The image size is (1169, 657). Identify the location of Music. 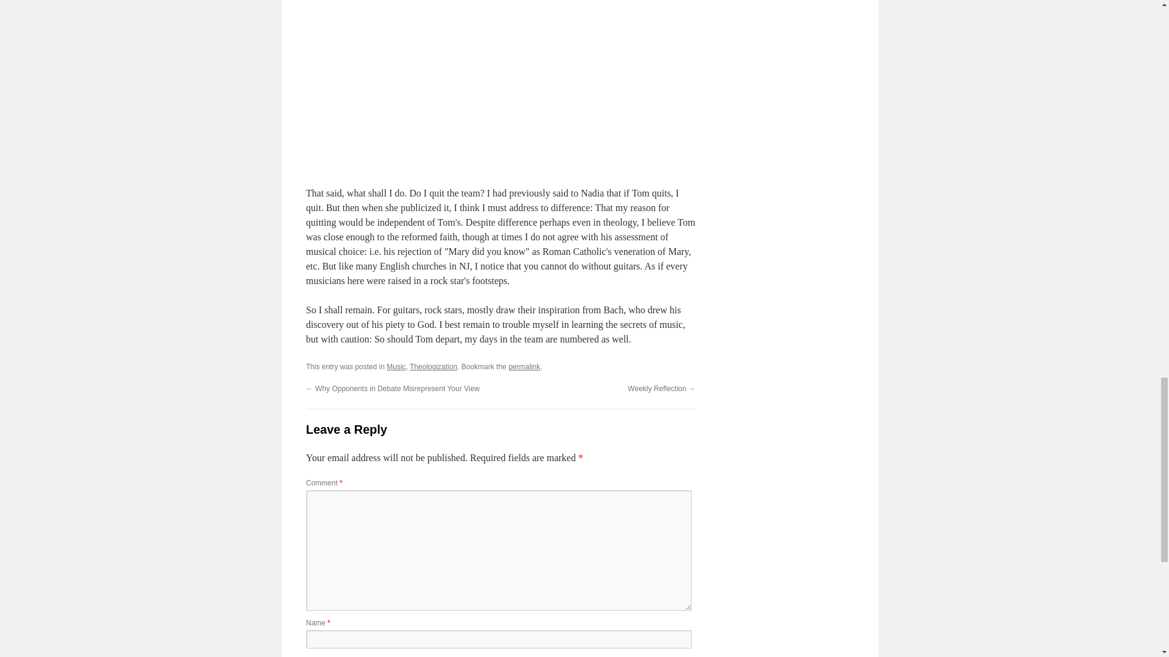
(396, 367).